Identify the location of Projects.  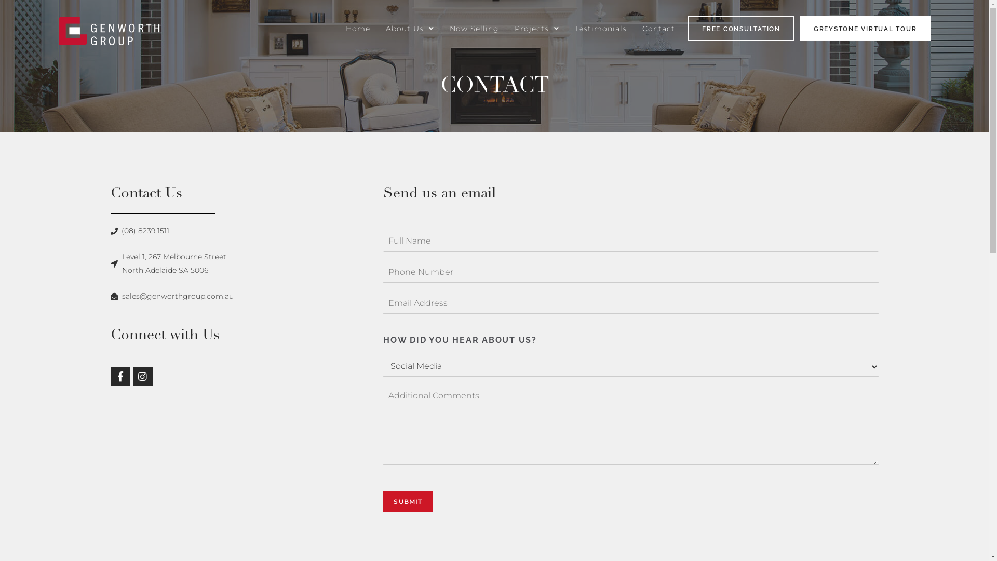
(537, 28).